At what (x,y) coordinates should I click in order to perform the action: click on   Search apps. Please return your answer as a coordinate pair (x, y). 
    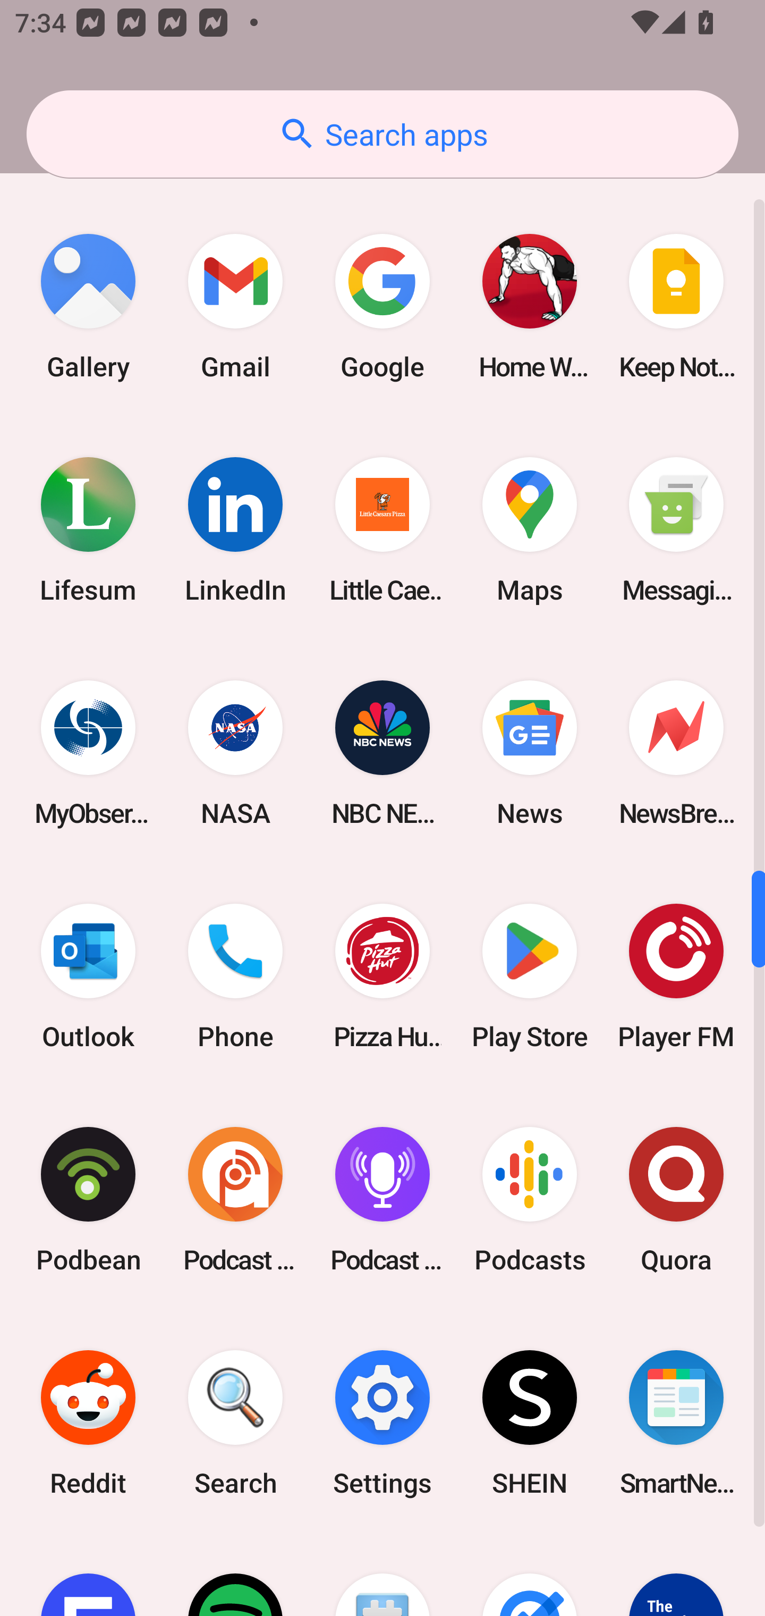
    Looking at the image, I should click on (382, 134).